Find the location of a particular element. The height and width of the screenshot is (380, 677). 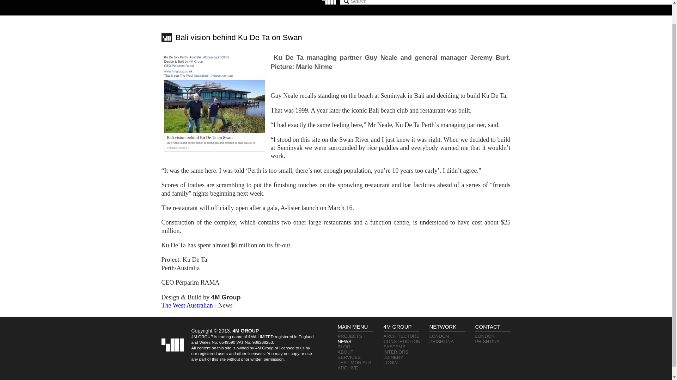

CONSTRUCTION is located at coordinates (402, 341).